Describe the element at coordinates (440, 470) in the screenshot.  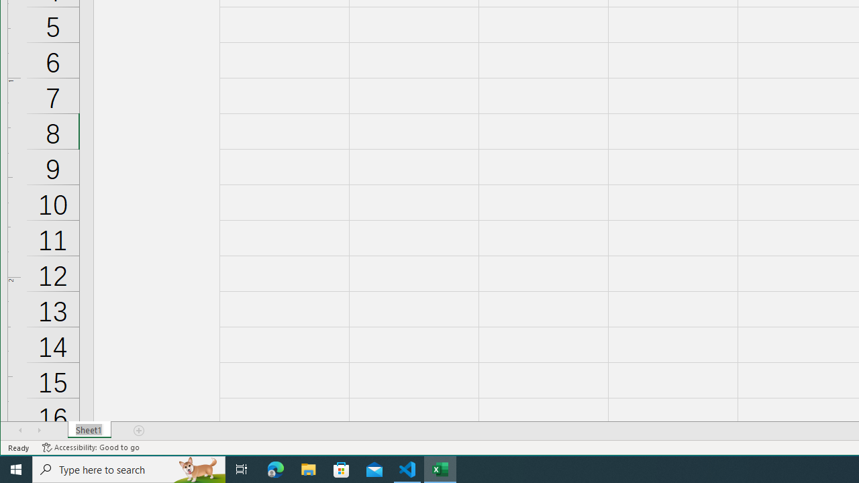
I see `Excel - 1 running window` at that location.